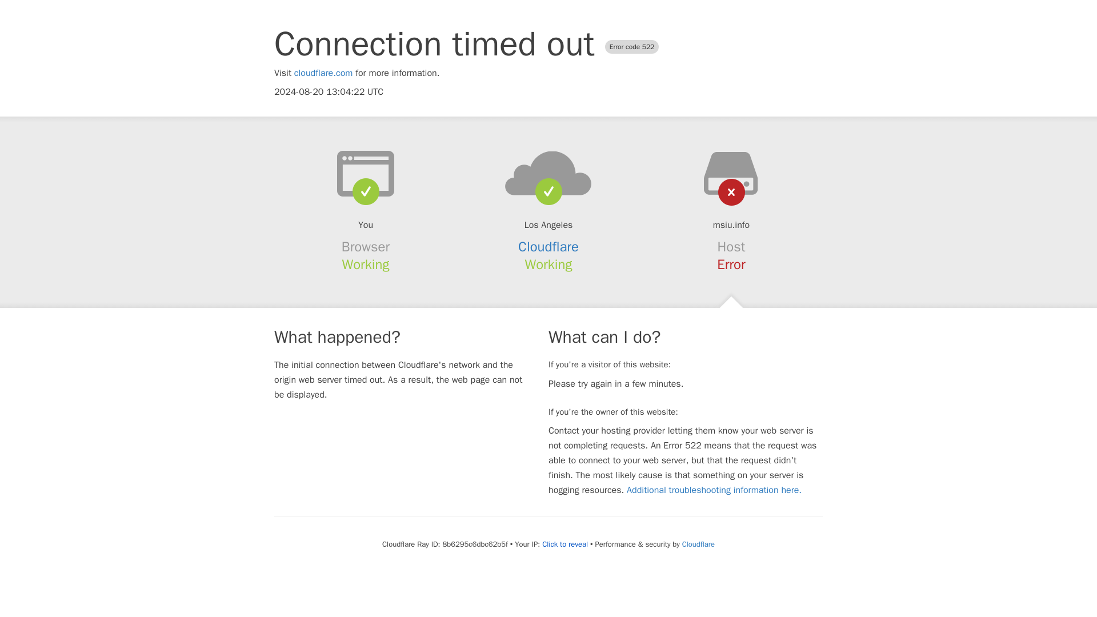  What do you see at coordinates (323, 73) in the screenshot?
I see `cloudflare.com` at bounding box center [323, 73].